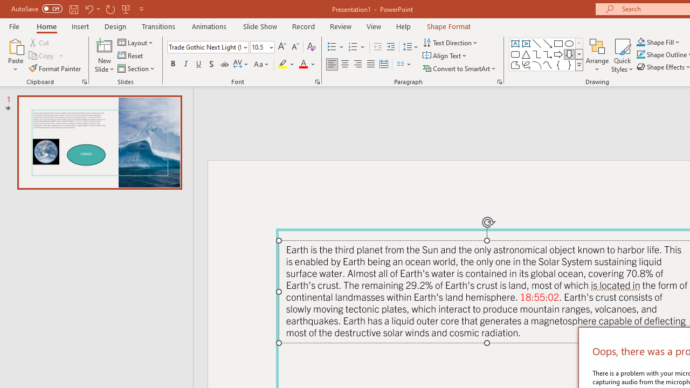  What do you see at coordinates (224, 65) in the screenshot?
I see `Strikethrough` at bounding box center [224, 65].